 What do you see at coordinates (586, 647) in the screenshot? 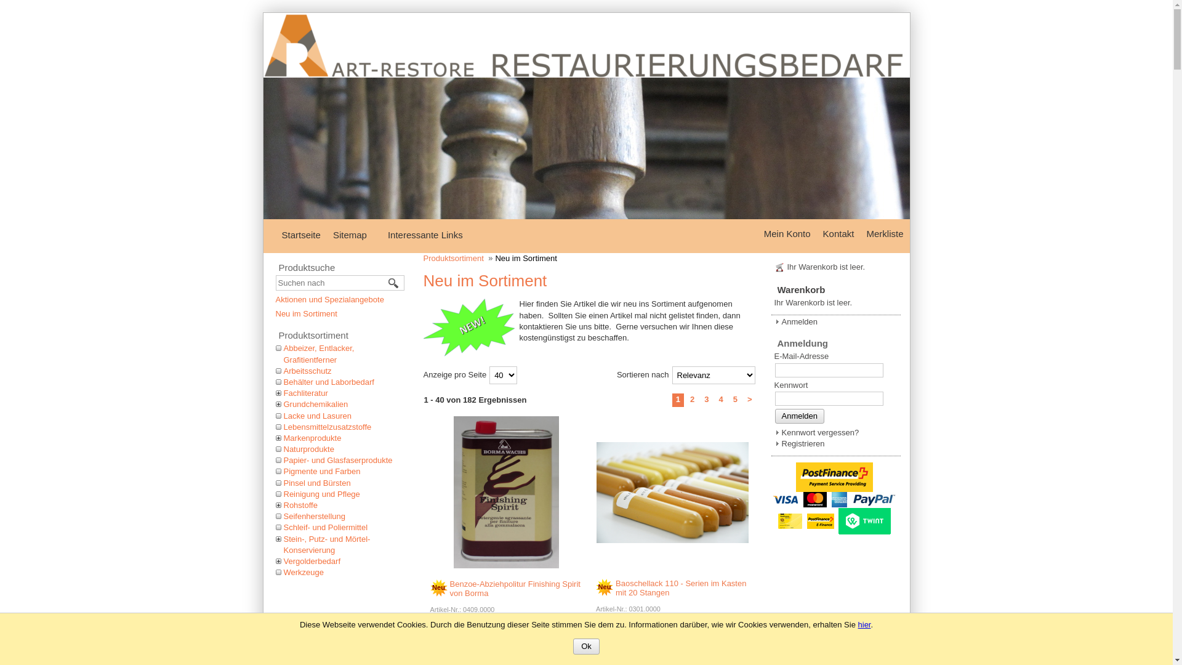
I see `Ok` at bounding box center [586, 647].